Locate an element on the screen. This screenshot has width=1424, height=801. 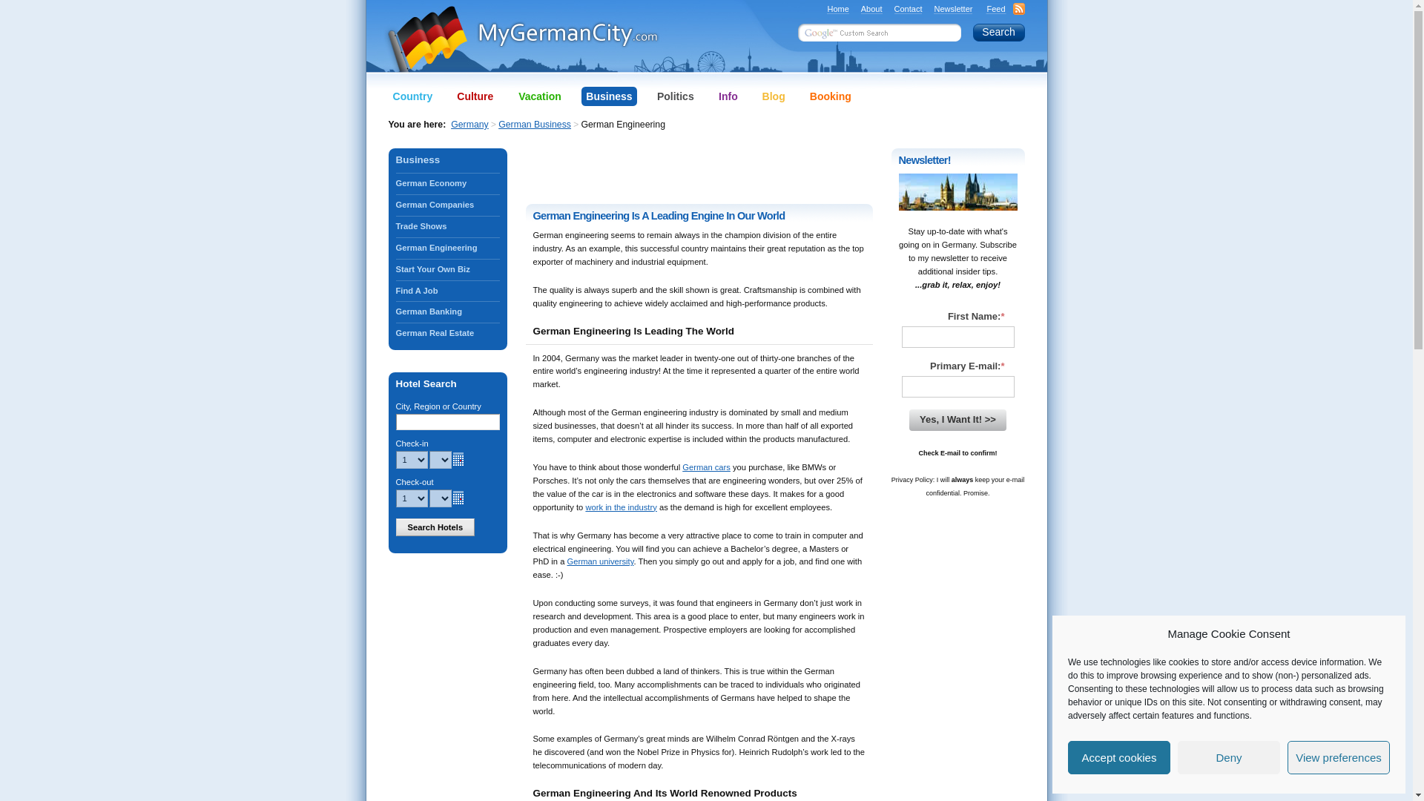
German Economy is located at coordinates (447, 184).